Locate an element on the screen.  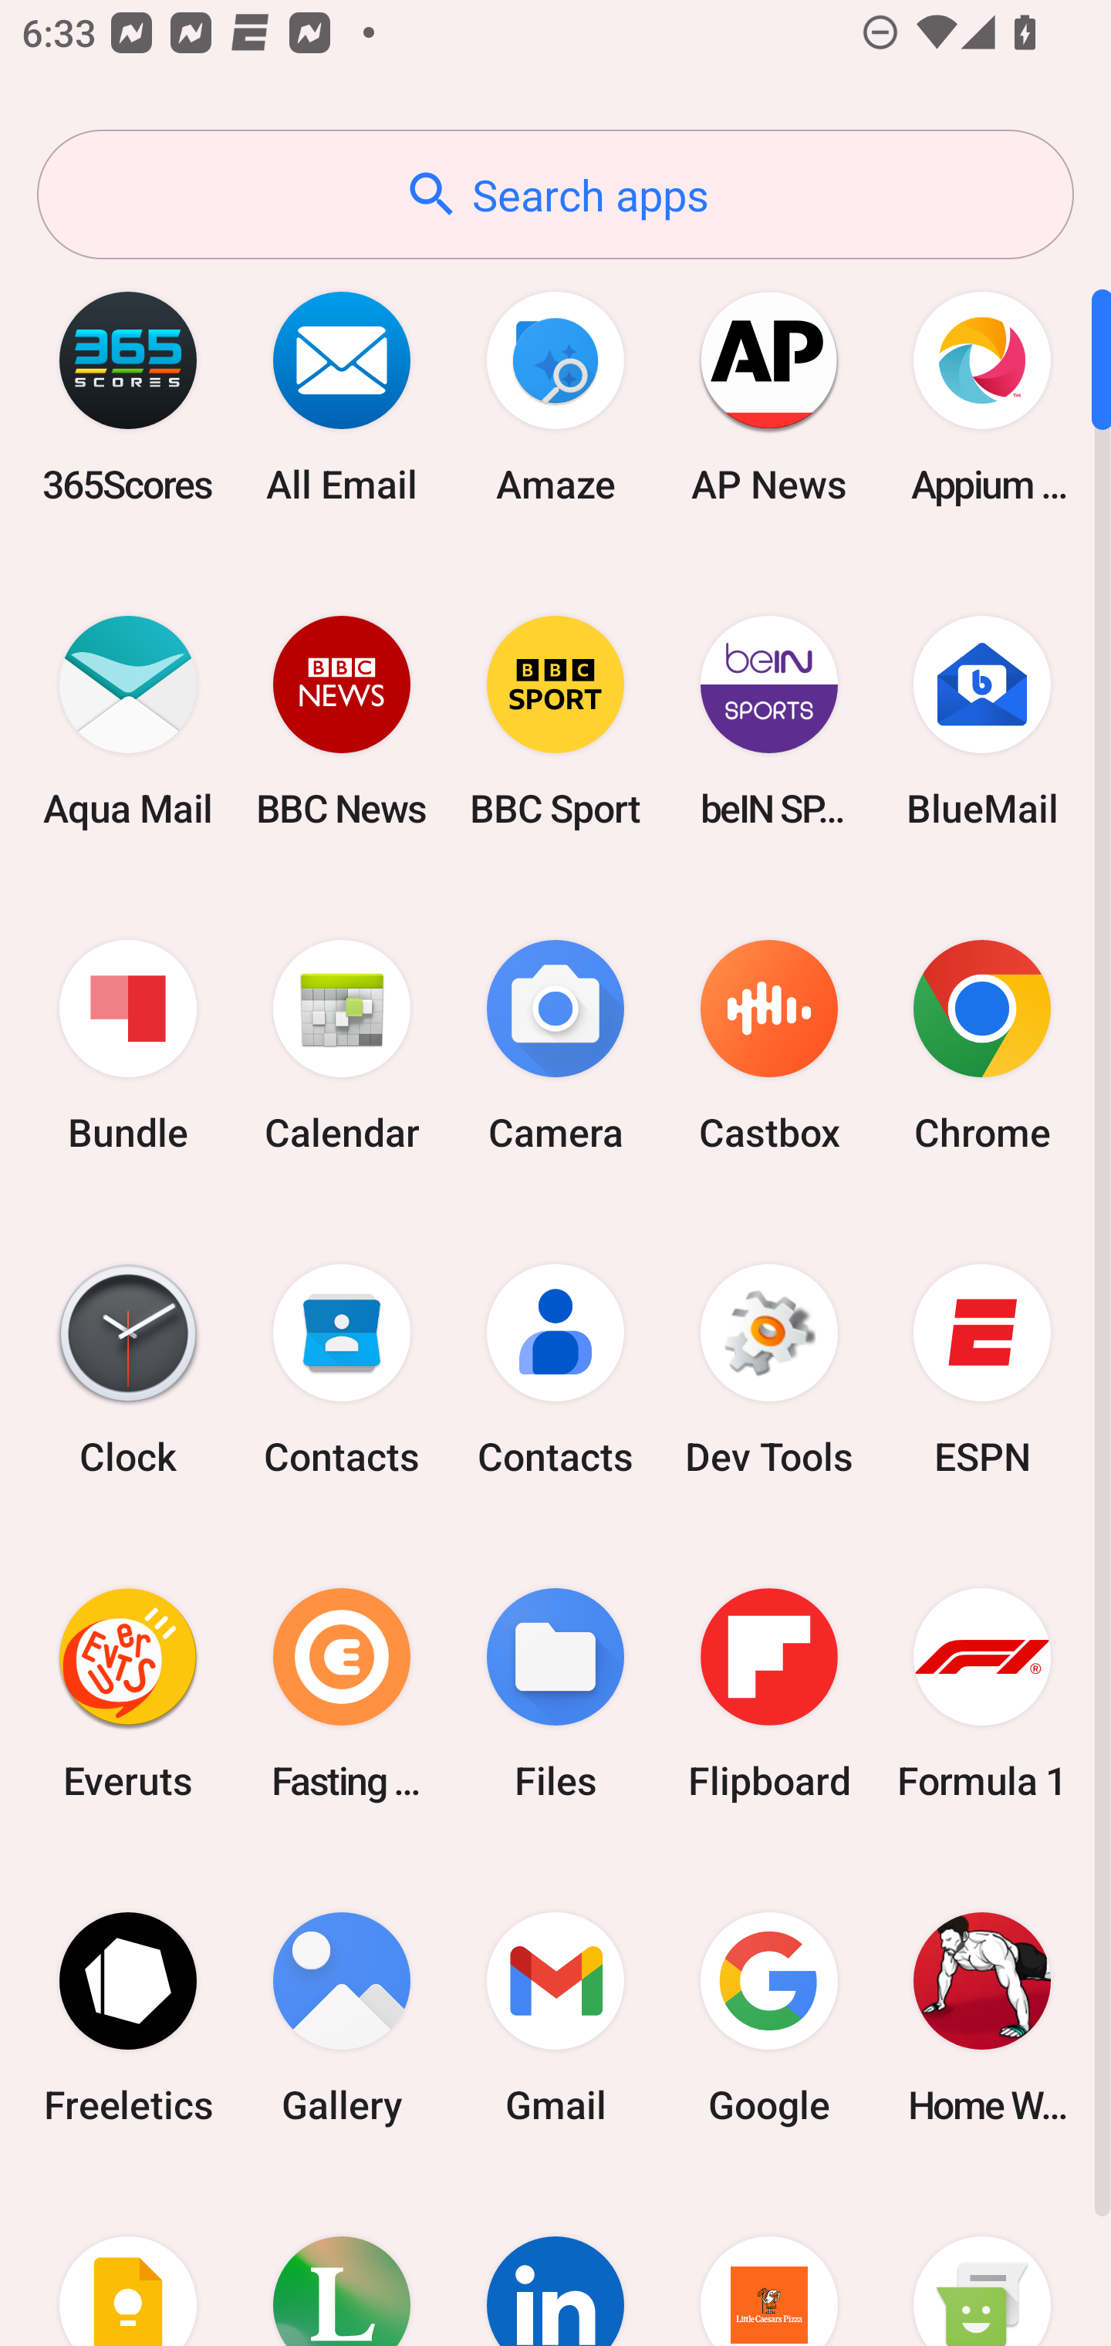
Aqua Mail is located at coordinates (128, 721).